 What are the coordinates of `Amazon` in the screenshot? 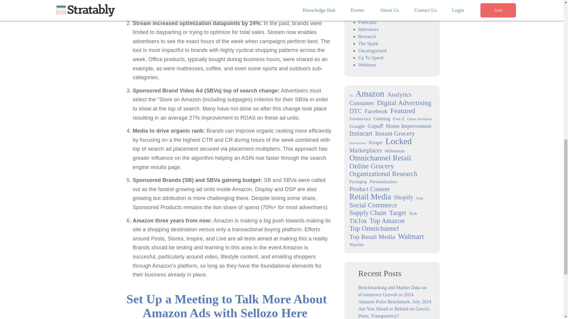 It's located at (370, 94).